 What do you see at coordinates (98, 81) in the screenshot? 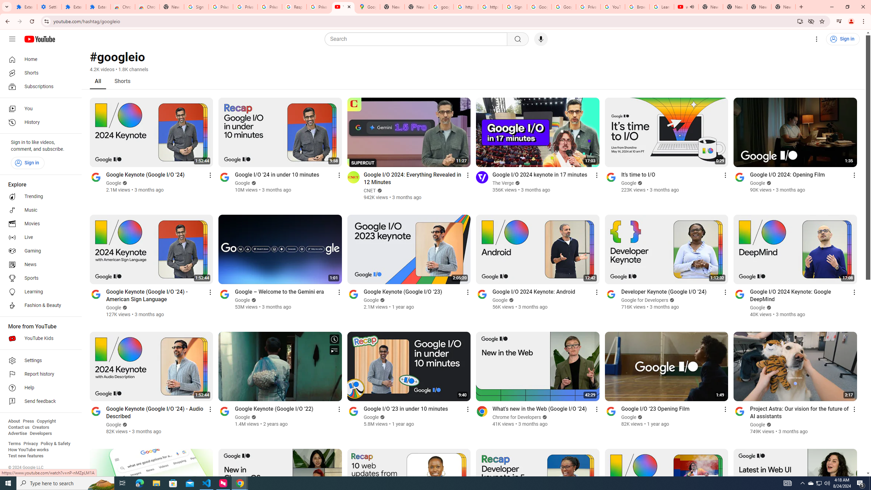
I see `All` at bounding box center [98, 81].